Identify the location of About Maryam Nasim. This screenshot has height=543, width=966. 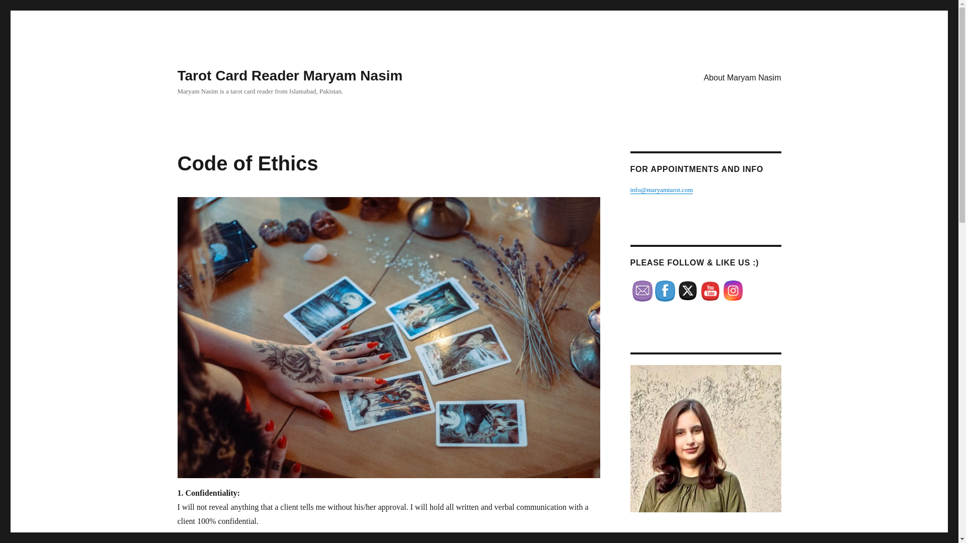
(742, 77).